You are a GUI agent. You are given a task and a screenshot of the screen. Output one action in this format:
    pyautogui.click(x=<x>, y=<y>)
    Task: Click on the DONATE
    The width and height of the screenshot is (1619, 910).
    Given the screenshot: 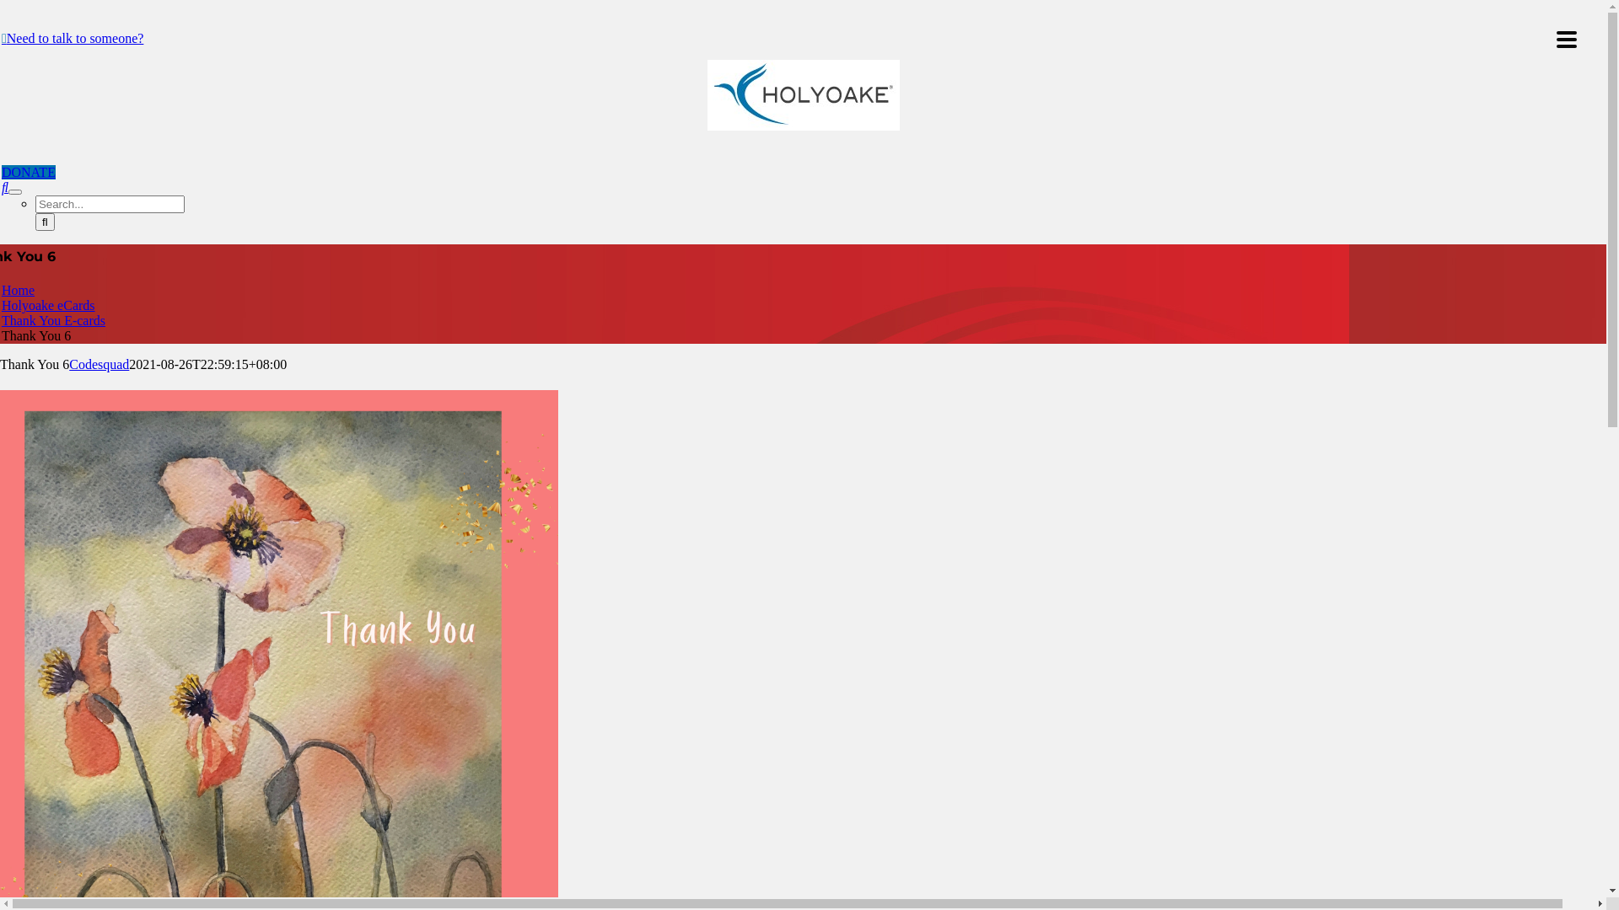 What is the action you would take?
    pyautogui.click(x=29, y=172)
    